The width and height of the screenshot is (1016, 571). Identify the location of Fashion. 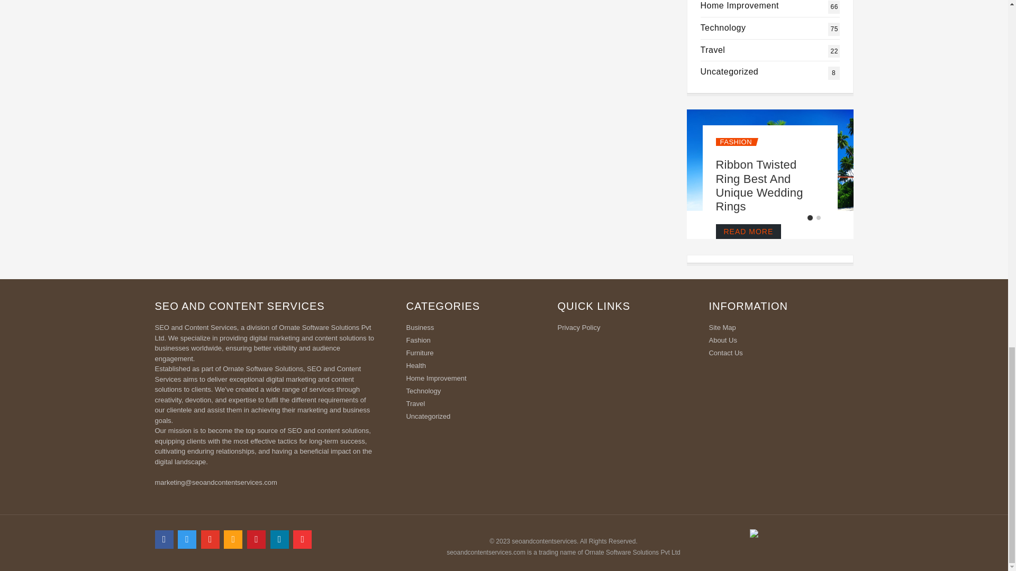
(734, 142).